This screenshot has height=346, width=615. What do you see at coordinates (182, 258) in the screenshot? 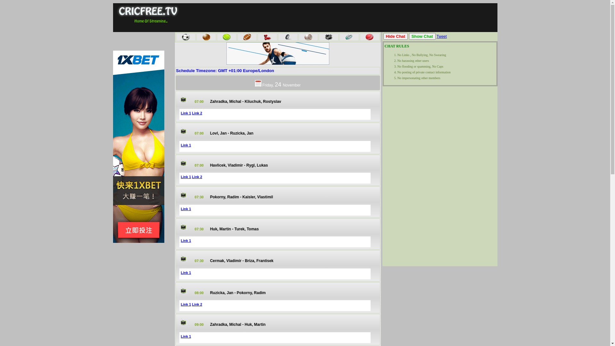
I see `tv` at bounding box center [182, 258].